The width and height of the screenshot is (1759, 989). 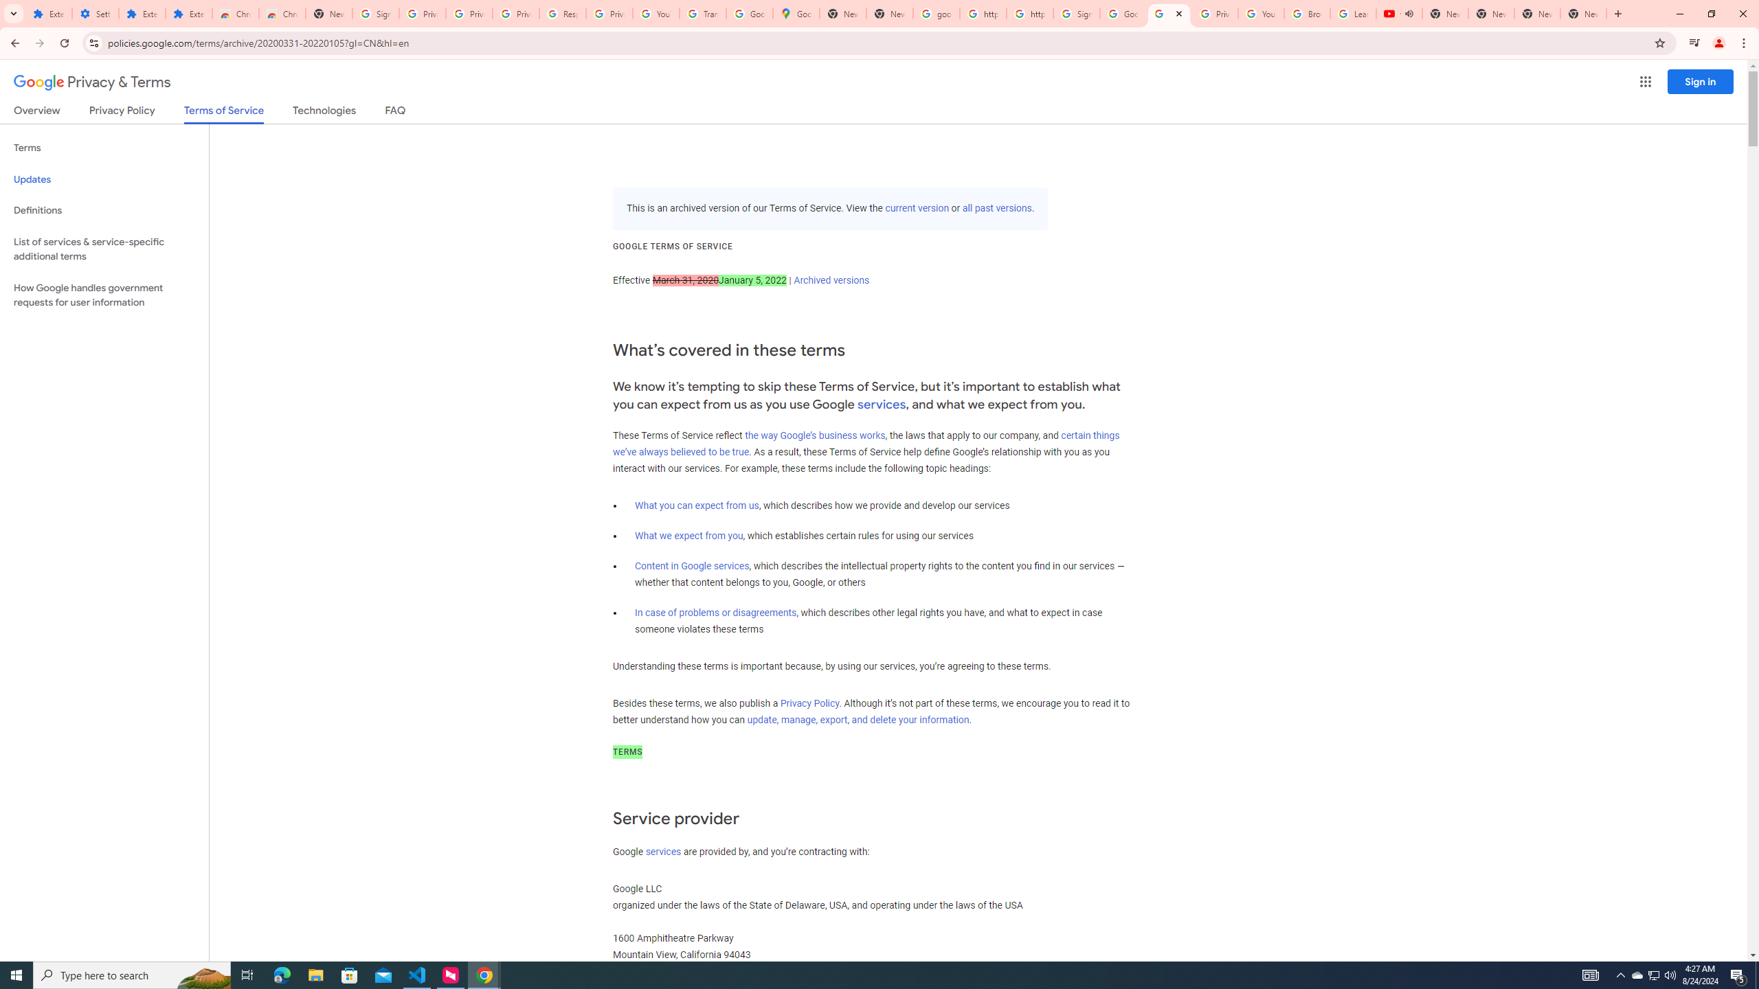 I want to click on Extensions, so click(x=49, y=14).